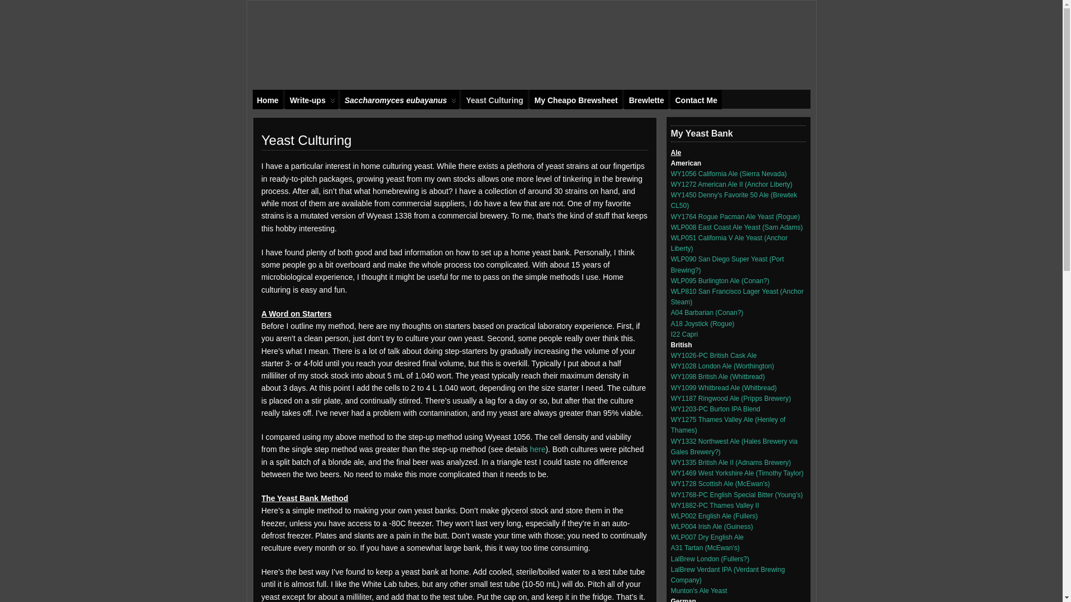 The image size is (1071, 602). Describe the element at coordinates (684, 334) in the screenshot. I see `I22 Capri` at that location.